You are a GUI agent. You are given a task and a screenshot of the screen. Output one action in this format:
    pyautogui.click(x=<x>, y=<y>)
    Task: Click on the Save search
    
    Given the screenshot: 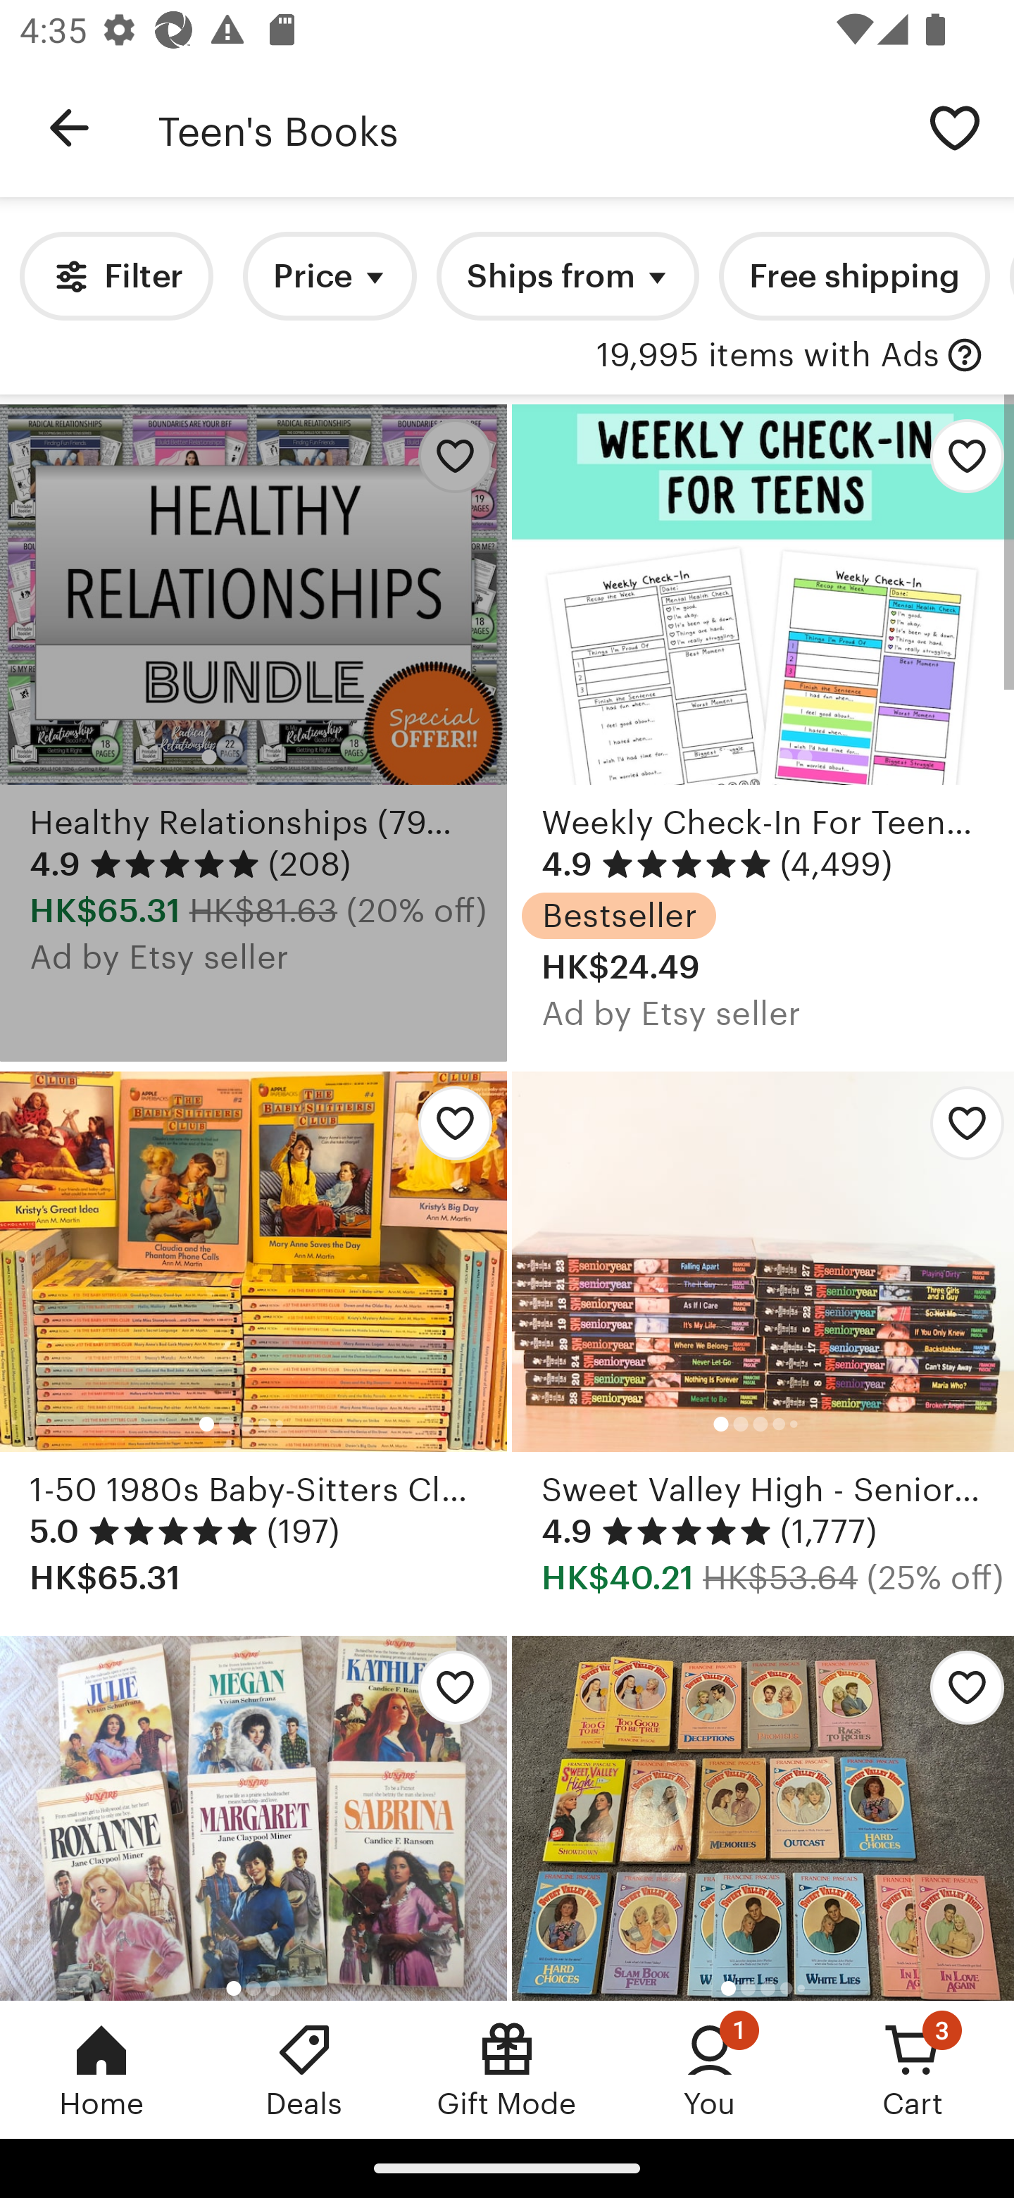 What is the action you would take?
    pyautogui.click(x=955, y=127)
    